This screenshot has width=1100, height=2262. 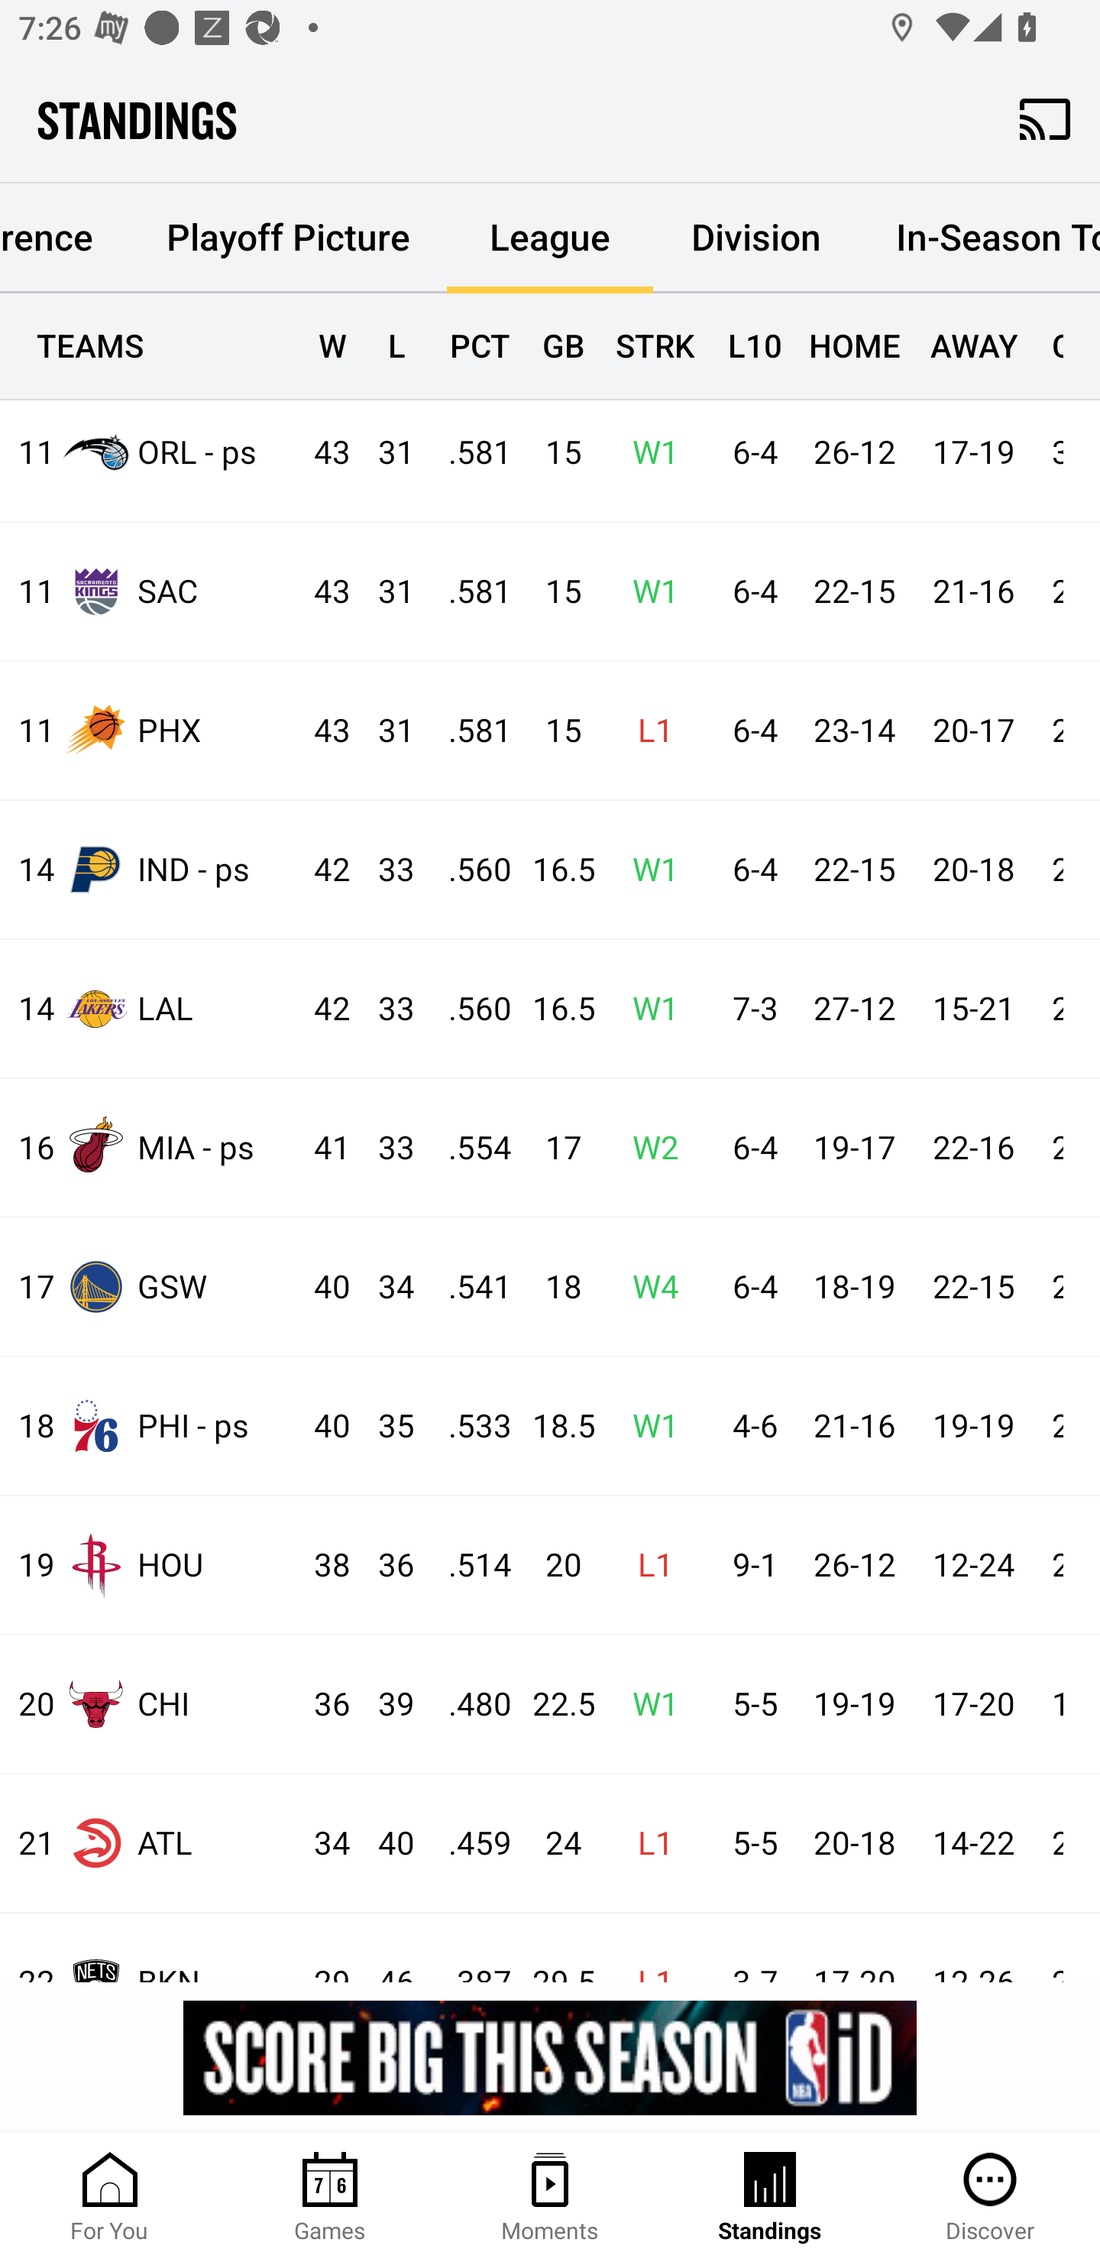 I want to click on 14 IND - ps, so click(x=150, y=870).